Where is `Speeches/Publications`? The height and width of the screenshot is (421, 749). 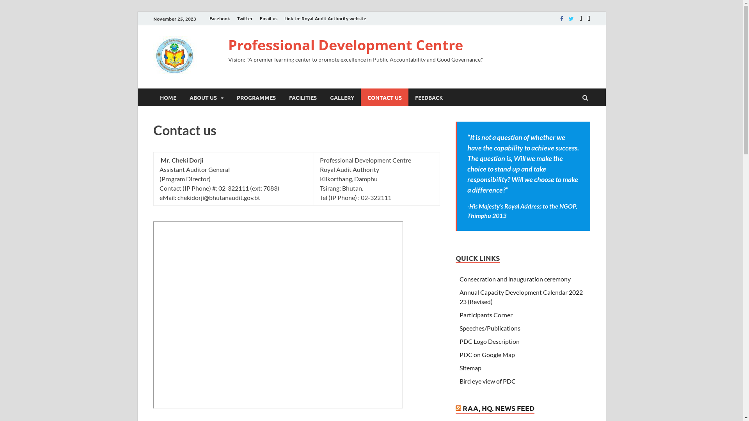 Speeches/Publications is located at coordinates (490, 328).